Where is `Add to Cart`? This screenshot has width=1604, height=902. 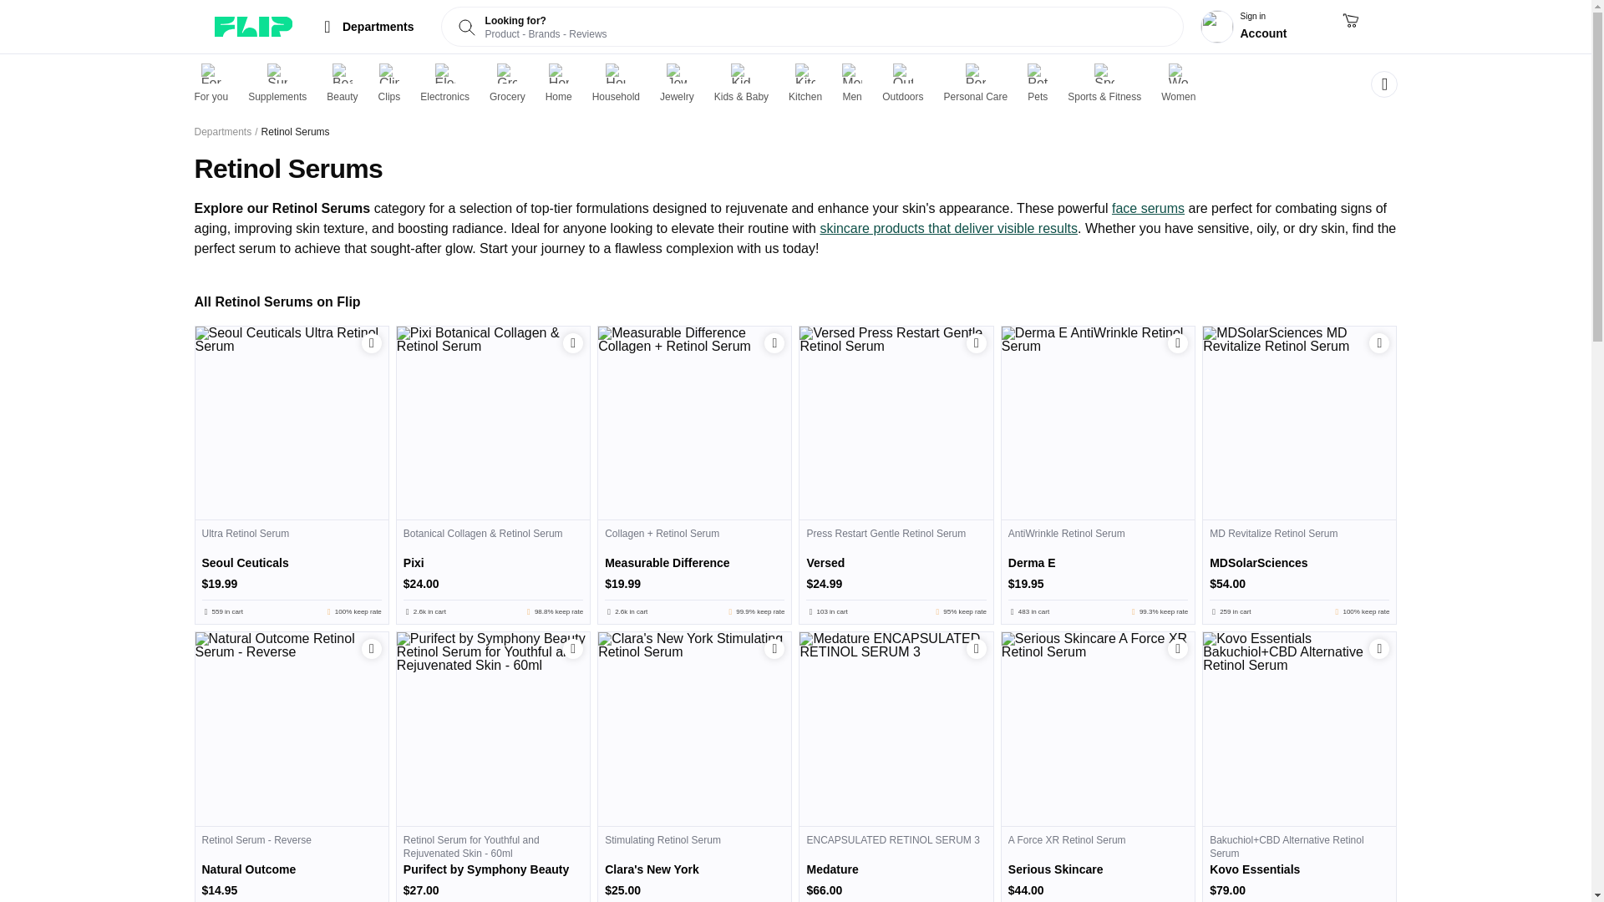
Add to Cart is located at coordinates (372, 342).